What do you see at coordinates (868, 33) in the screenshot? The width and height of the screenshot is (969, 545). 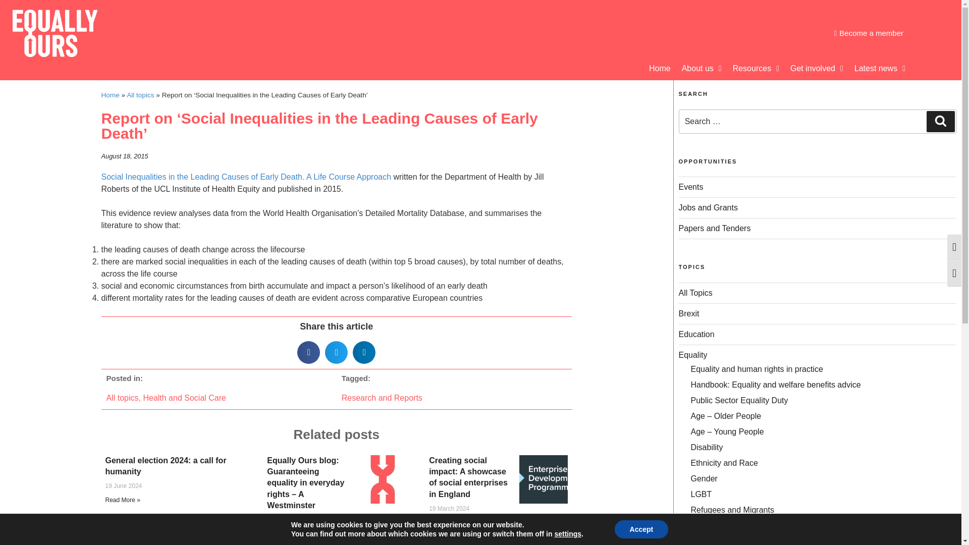 I see `Become a member` at bounding box center [868, 33].